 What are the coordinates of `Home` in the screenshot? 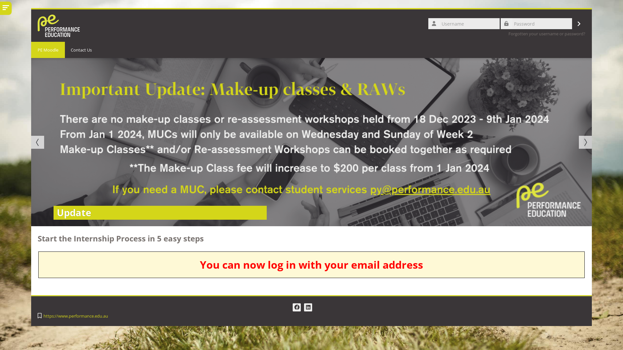 It's located at (58, 25).